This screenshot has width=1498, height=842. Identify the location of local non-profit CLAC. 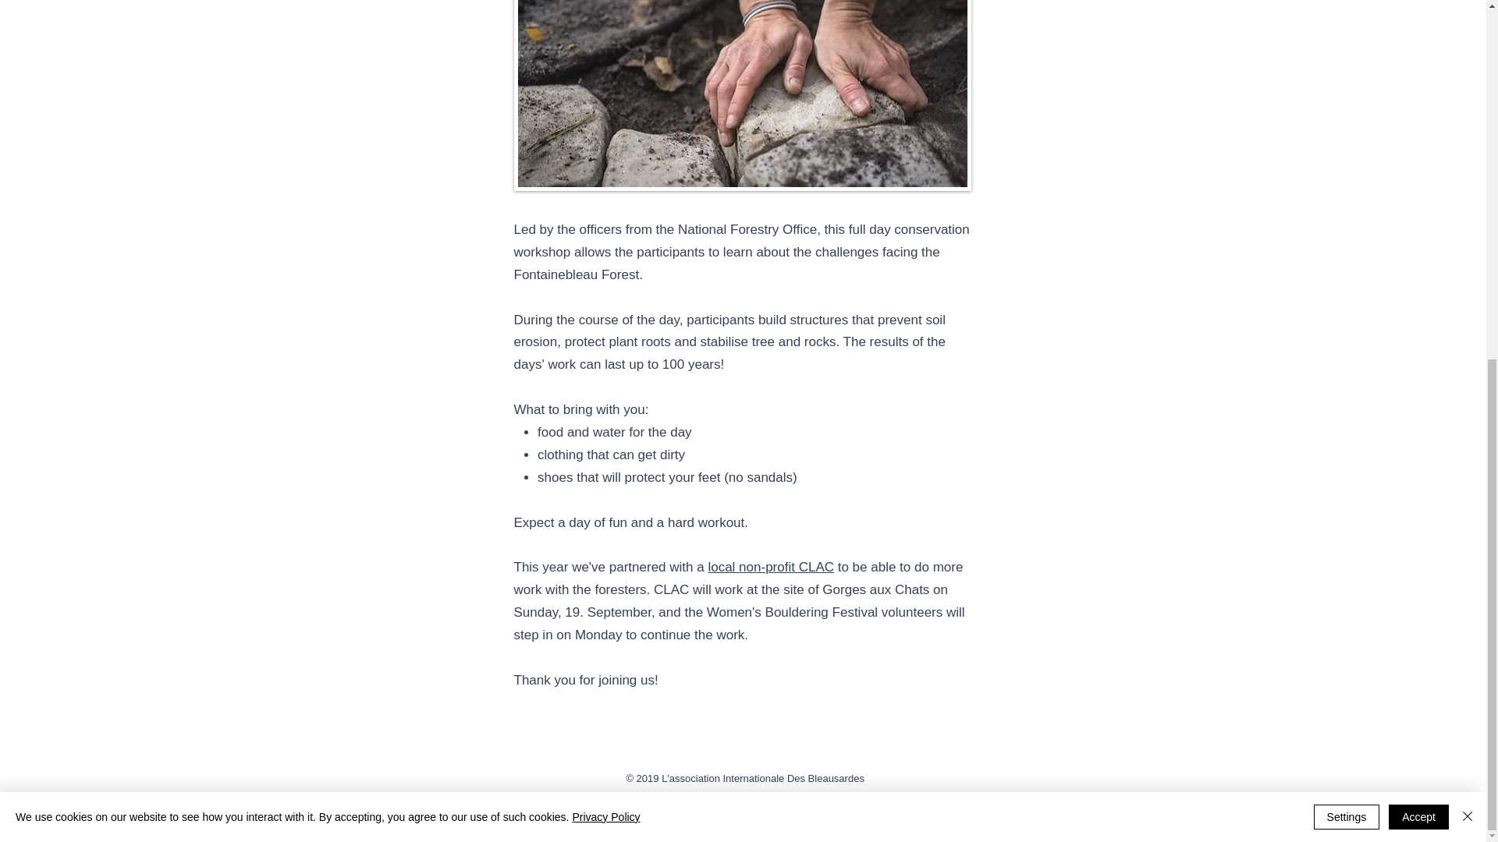
(771, 567).